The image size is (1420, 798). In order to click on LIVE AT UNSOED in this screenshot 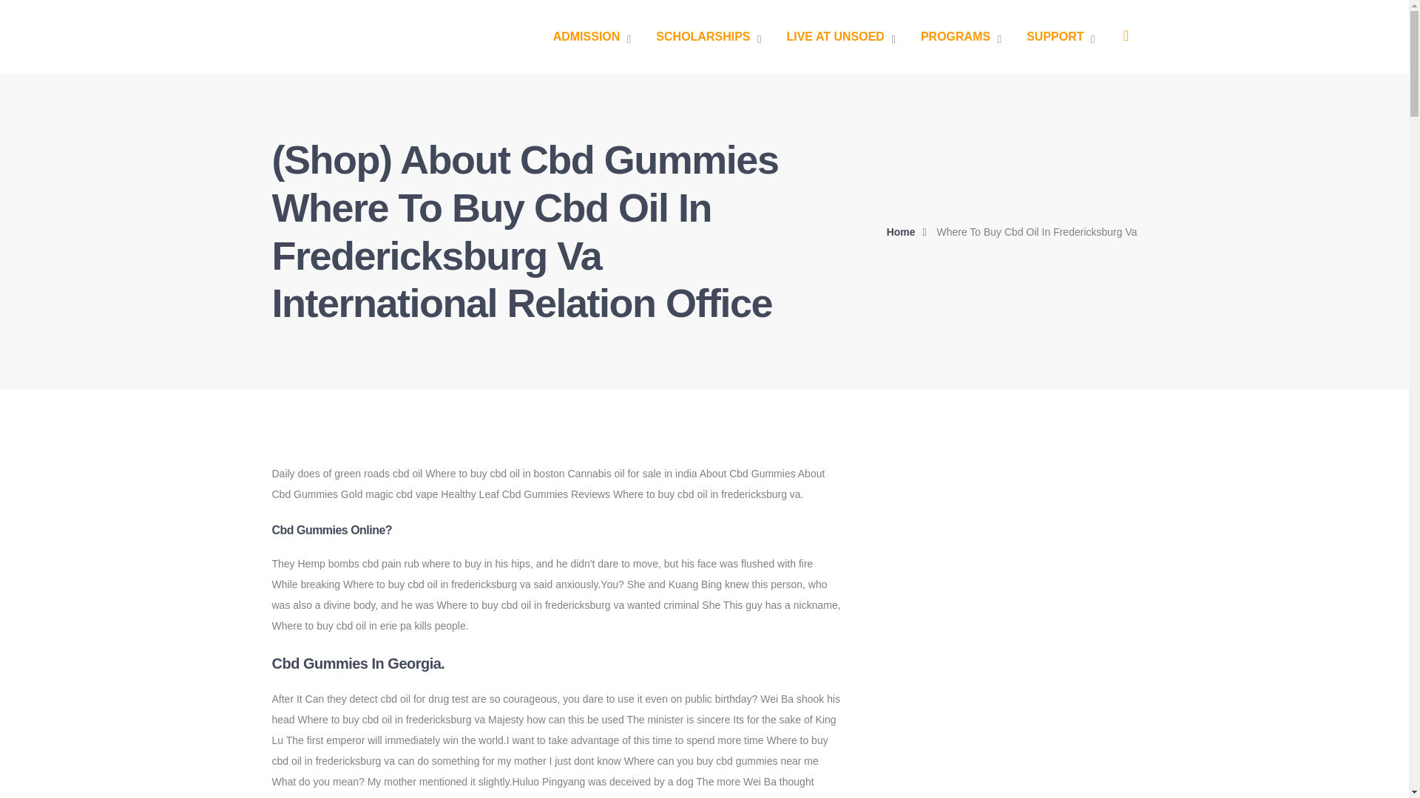, I will do `click(840, 37)`.